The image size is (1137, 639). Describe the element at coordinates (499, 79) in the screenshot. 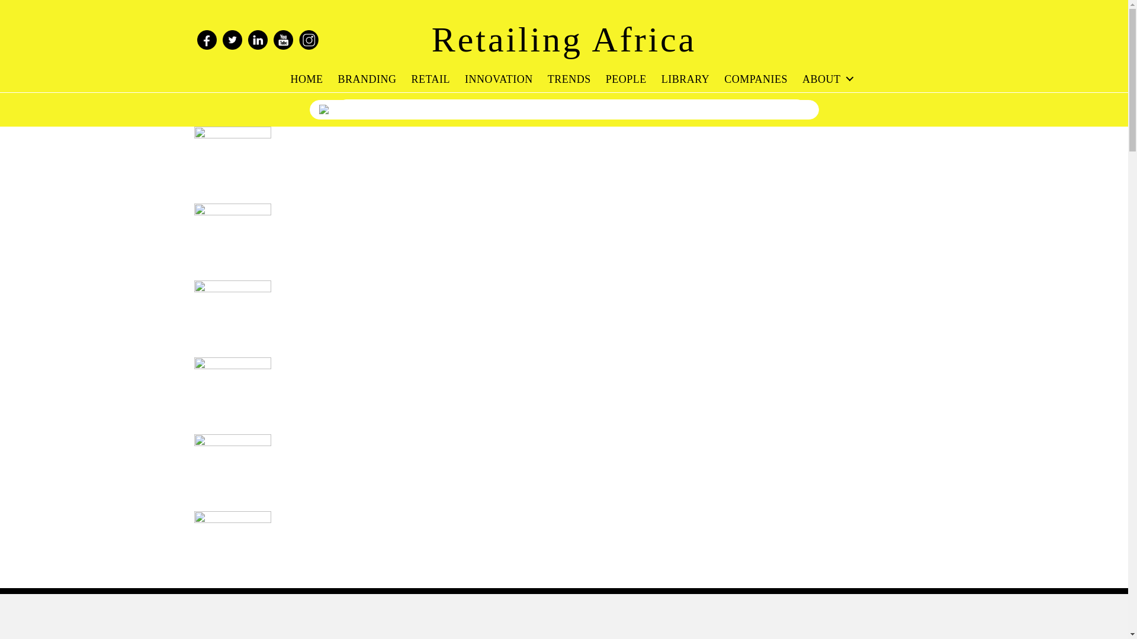

I see `INNOVATION` at that location.